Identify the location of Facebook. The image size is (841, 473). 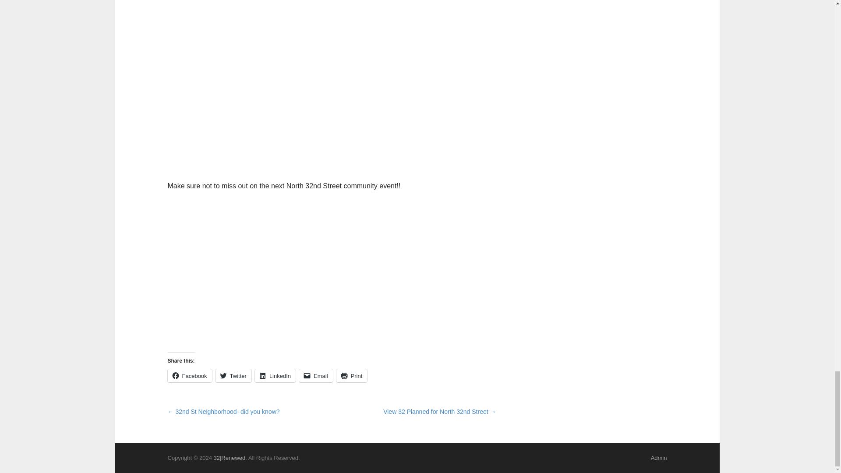
(189, 376).